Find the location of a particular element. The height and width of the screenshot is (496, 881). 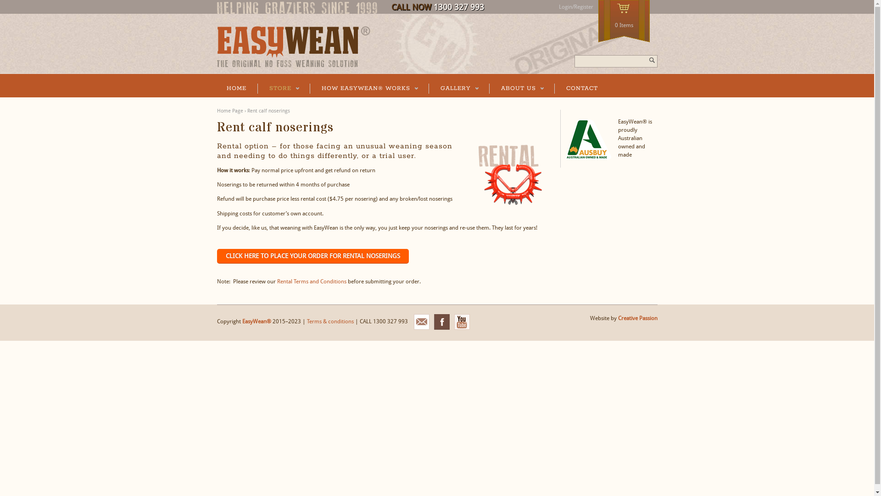

Home Page is located at coordinates (229, 111).